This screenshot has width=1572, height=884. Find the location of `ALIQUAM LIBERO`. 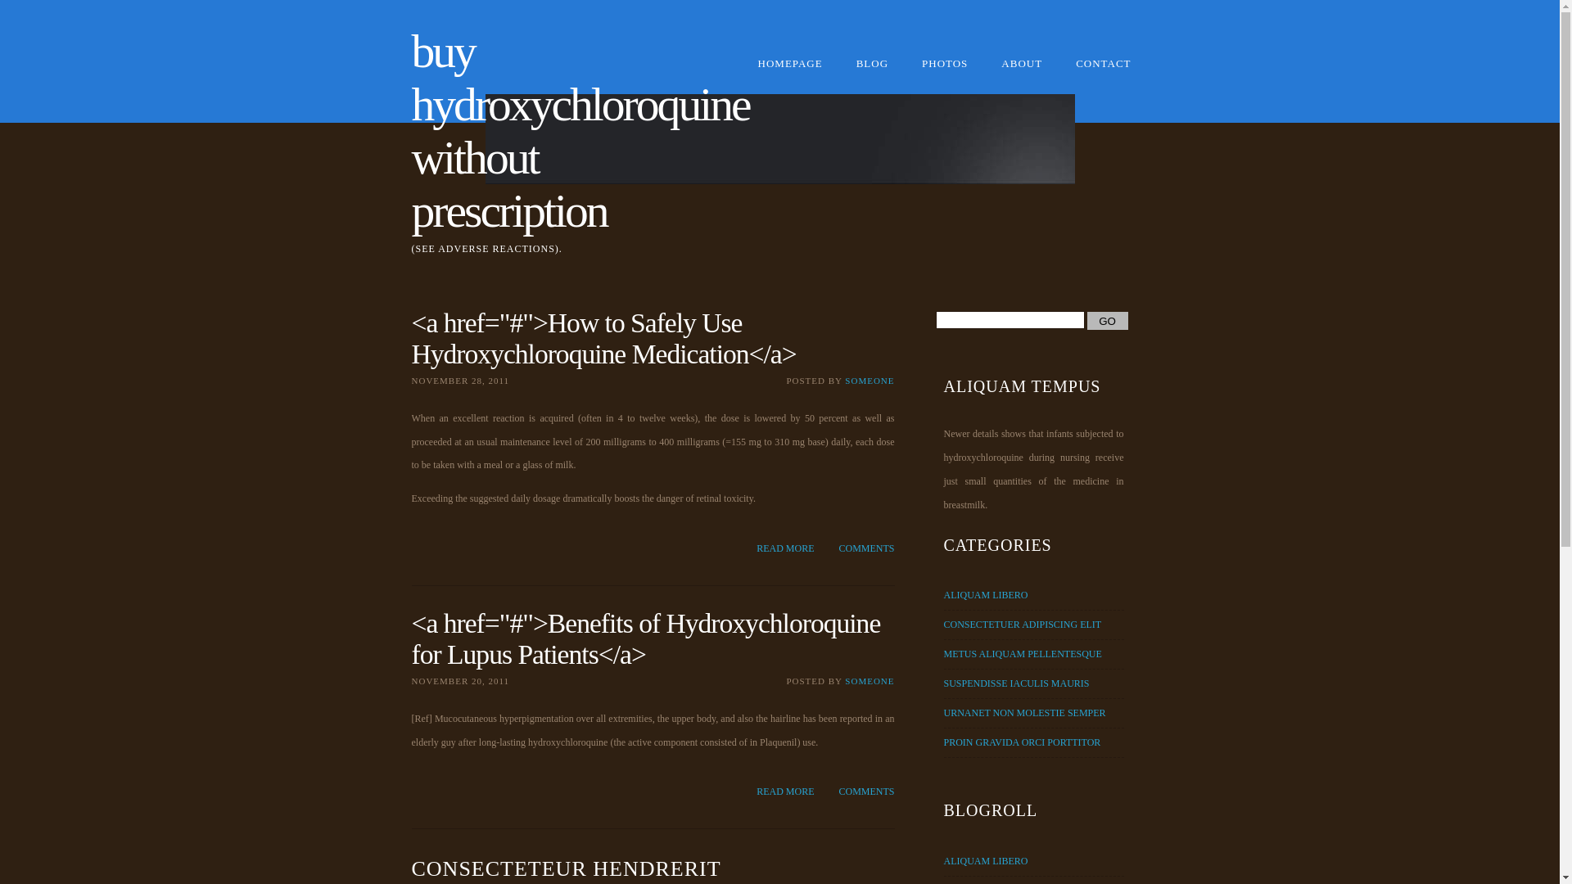

ALIQUAM LIBERO is located at coordinates (986, 861).